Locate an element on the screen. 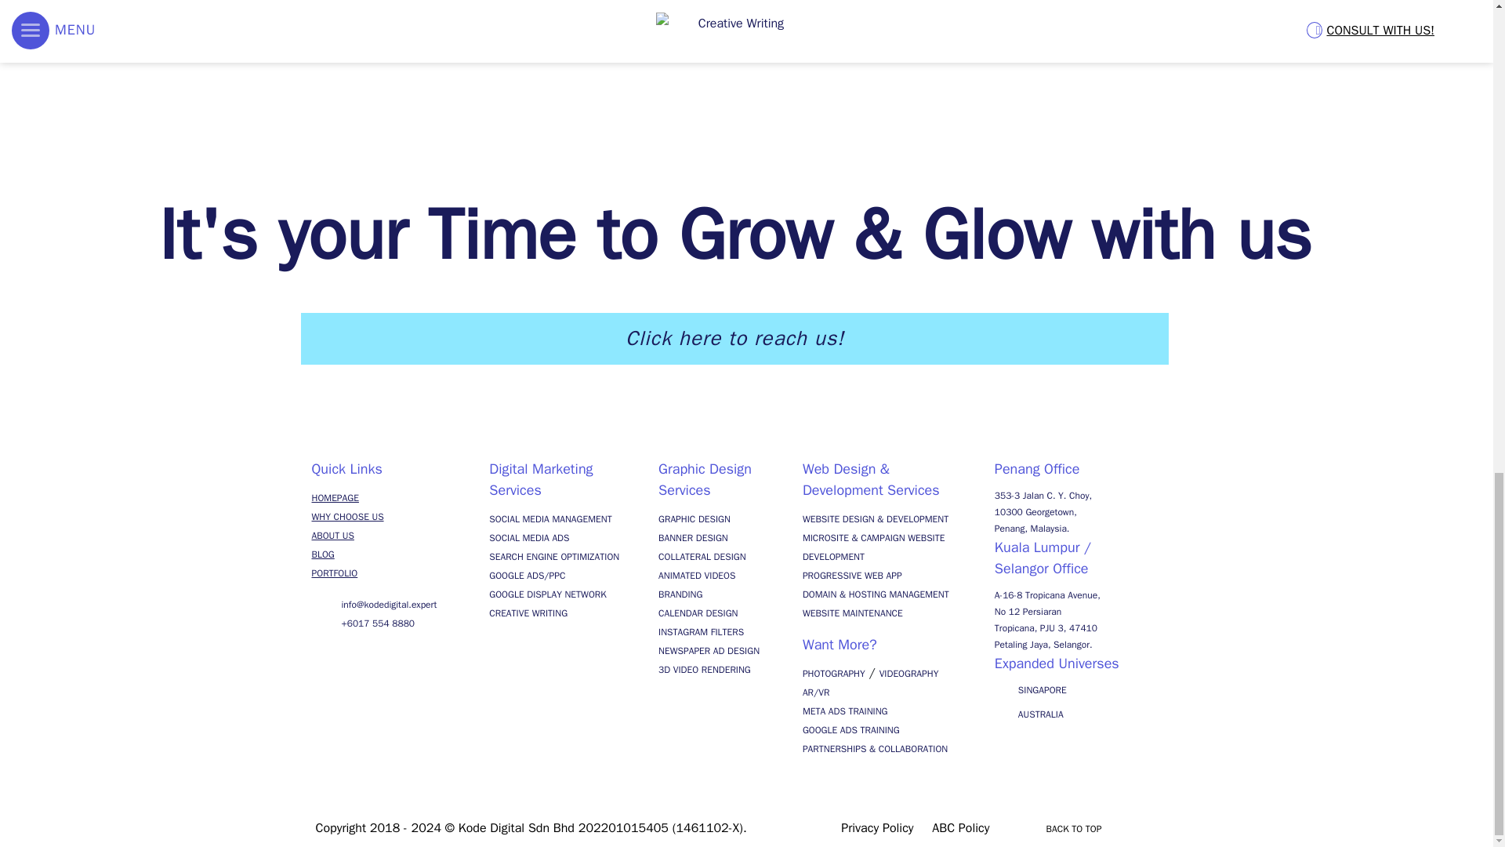 The image size is (1505, 847). HOMEPAGE is located at coordinates (335, 497).